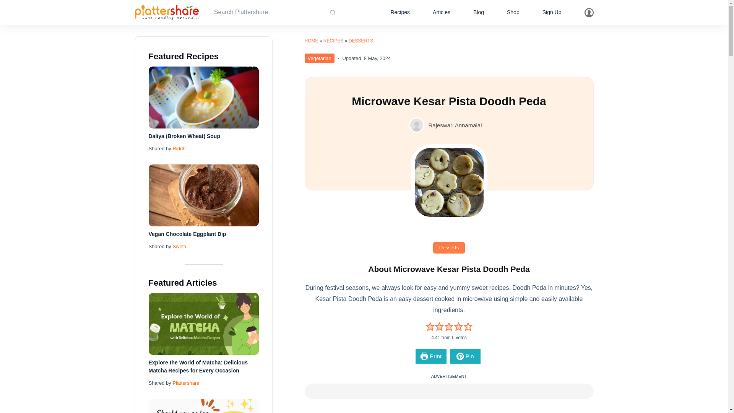 The image size is (734, 413). Describe the element at coordinates (455, 125) in the screenshot. I see `Rajeswari Annamalai` at that location.